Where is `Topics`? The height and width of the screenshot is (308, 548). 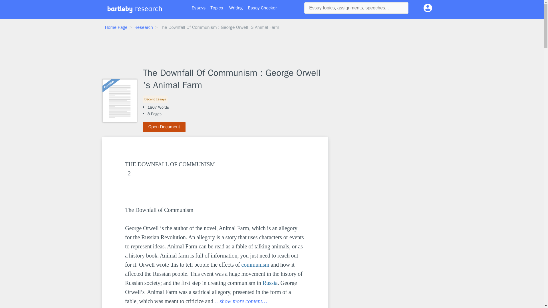
Topics is located at coordinates (217, 8).